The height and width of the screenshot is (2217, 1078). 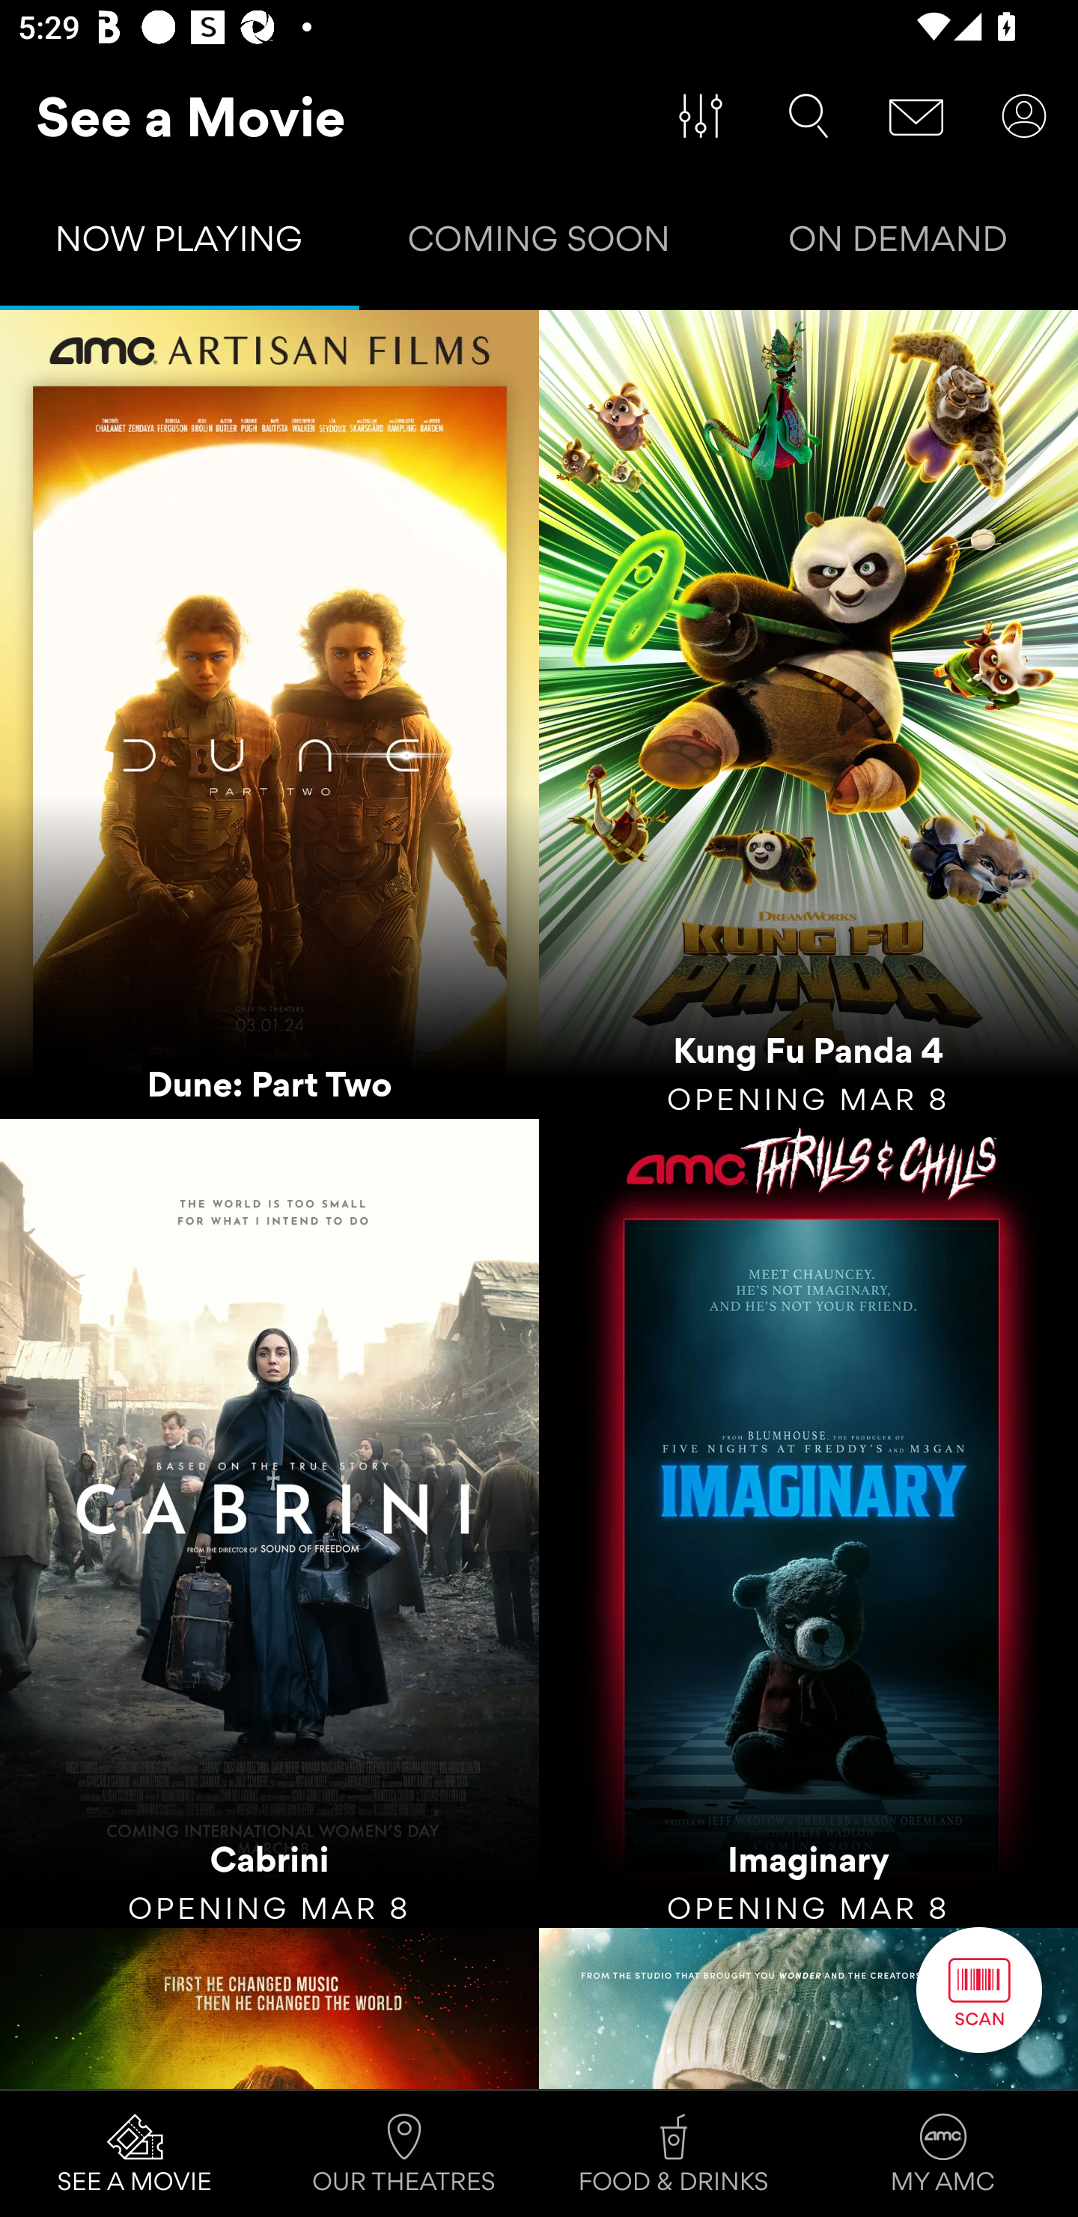 I want to click on Imaginary
OPENING MAR 8, so click(x=808, y=1523).